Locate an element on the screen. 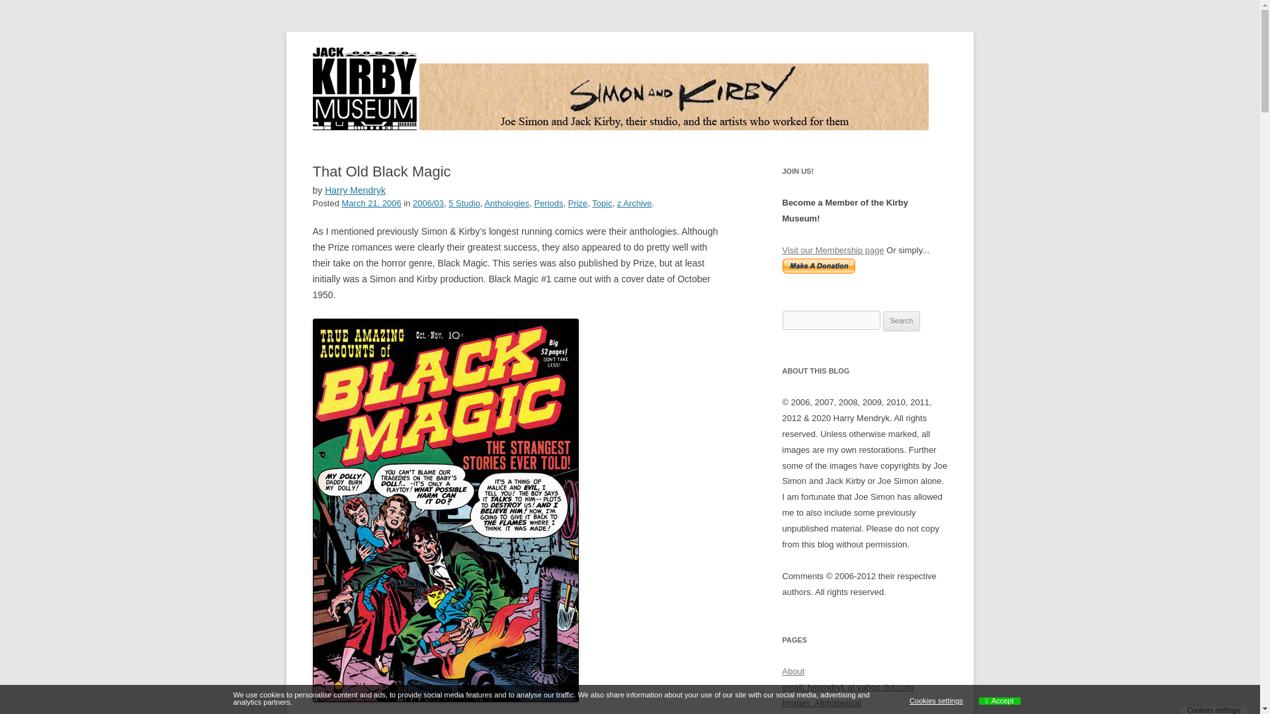 The width and height of the screenshot is (1270, 714). Images, Alphabetical is located at coordinates (822, 703).